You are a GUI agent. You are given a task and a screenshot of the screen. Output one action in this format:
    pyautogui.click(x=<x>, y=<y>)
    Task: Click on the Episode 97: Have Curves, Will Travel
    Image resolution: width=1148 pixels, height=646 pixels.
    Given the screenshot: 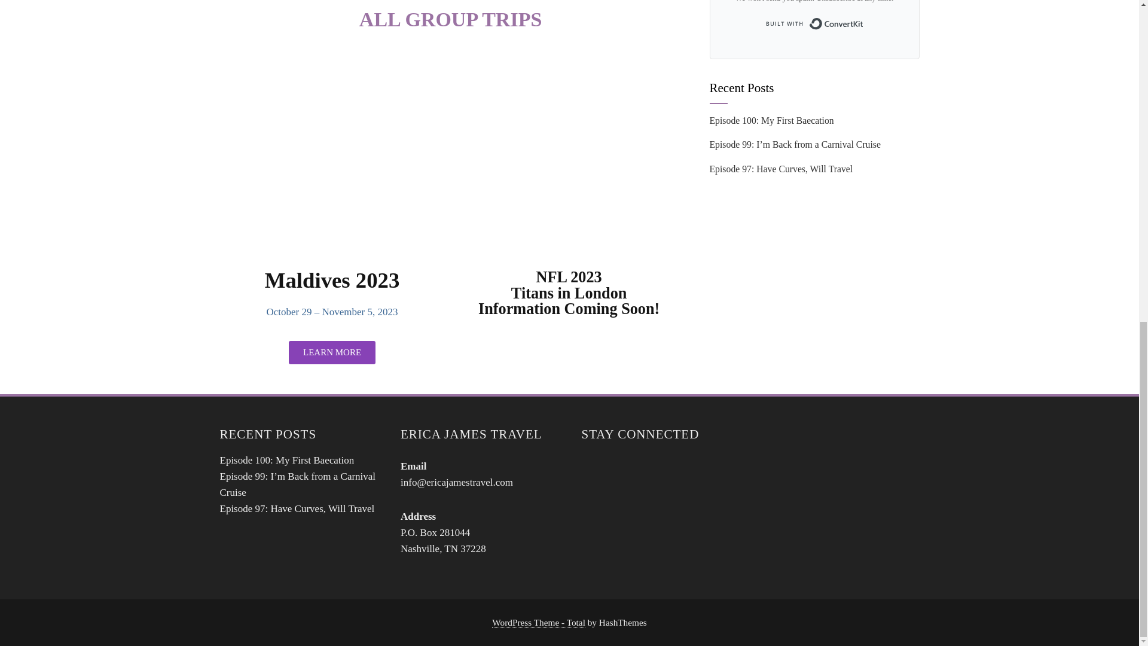 What is the action you would take?
    pyautogui.click(x=781, y=169)
    